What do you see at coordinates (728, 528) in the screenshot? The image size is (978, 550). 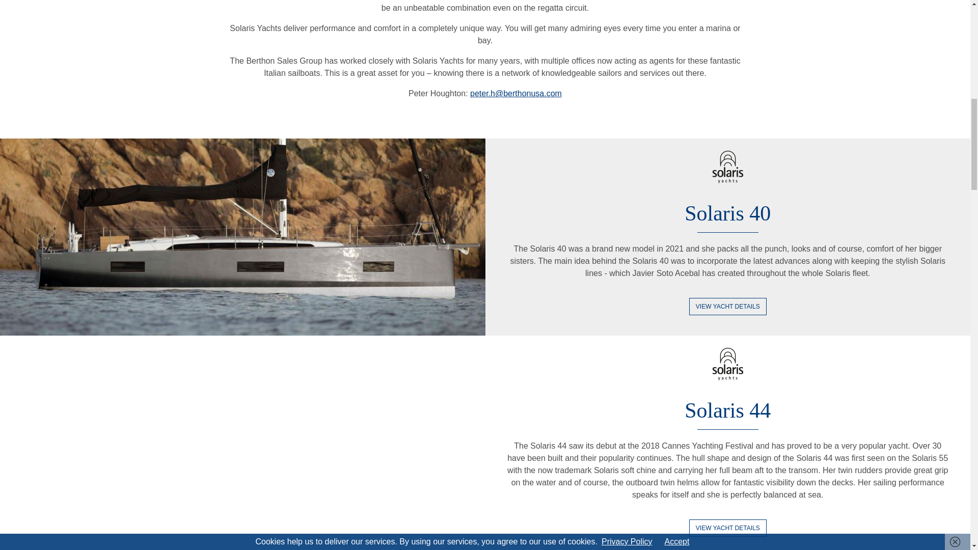 I see `VIEW YACHT DETAILS` at bounding box center [728, 528].